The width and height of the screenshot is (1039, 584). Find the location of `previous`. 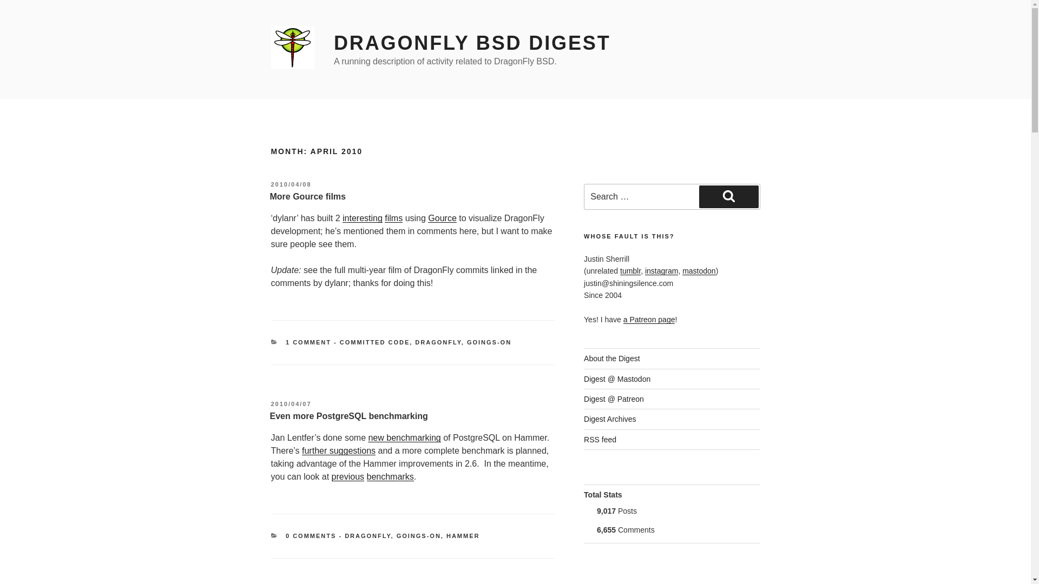

previous is located at coordinates (347, 476).